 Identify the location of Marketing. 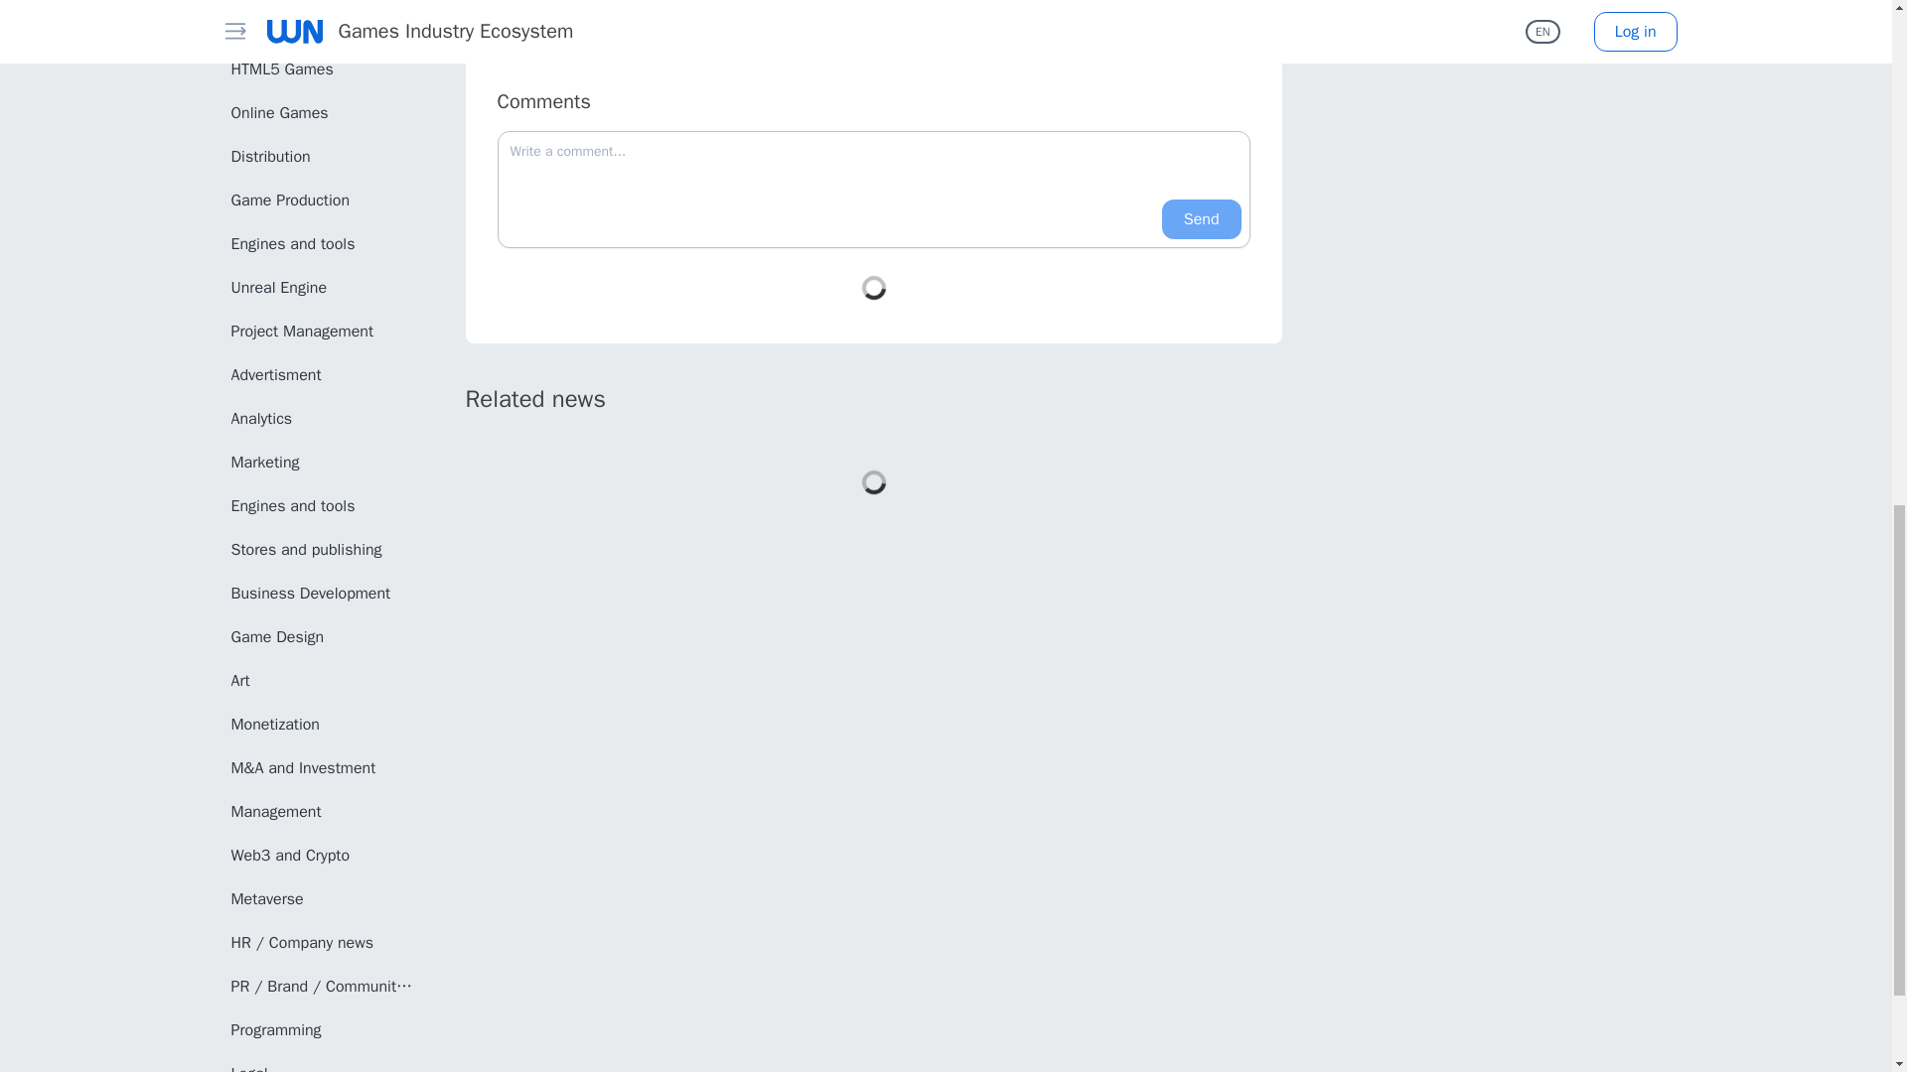
(323, 463).